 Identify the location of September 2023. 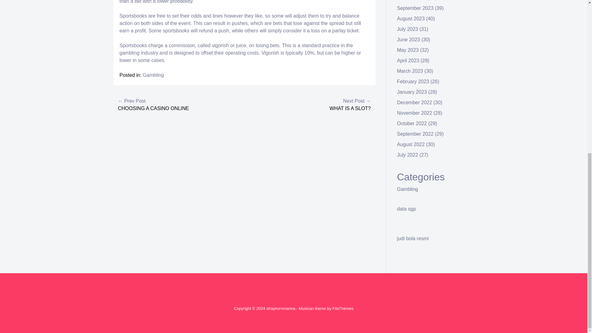
(415, 8).